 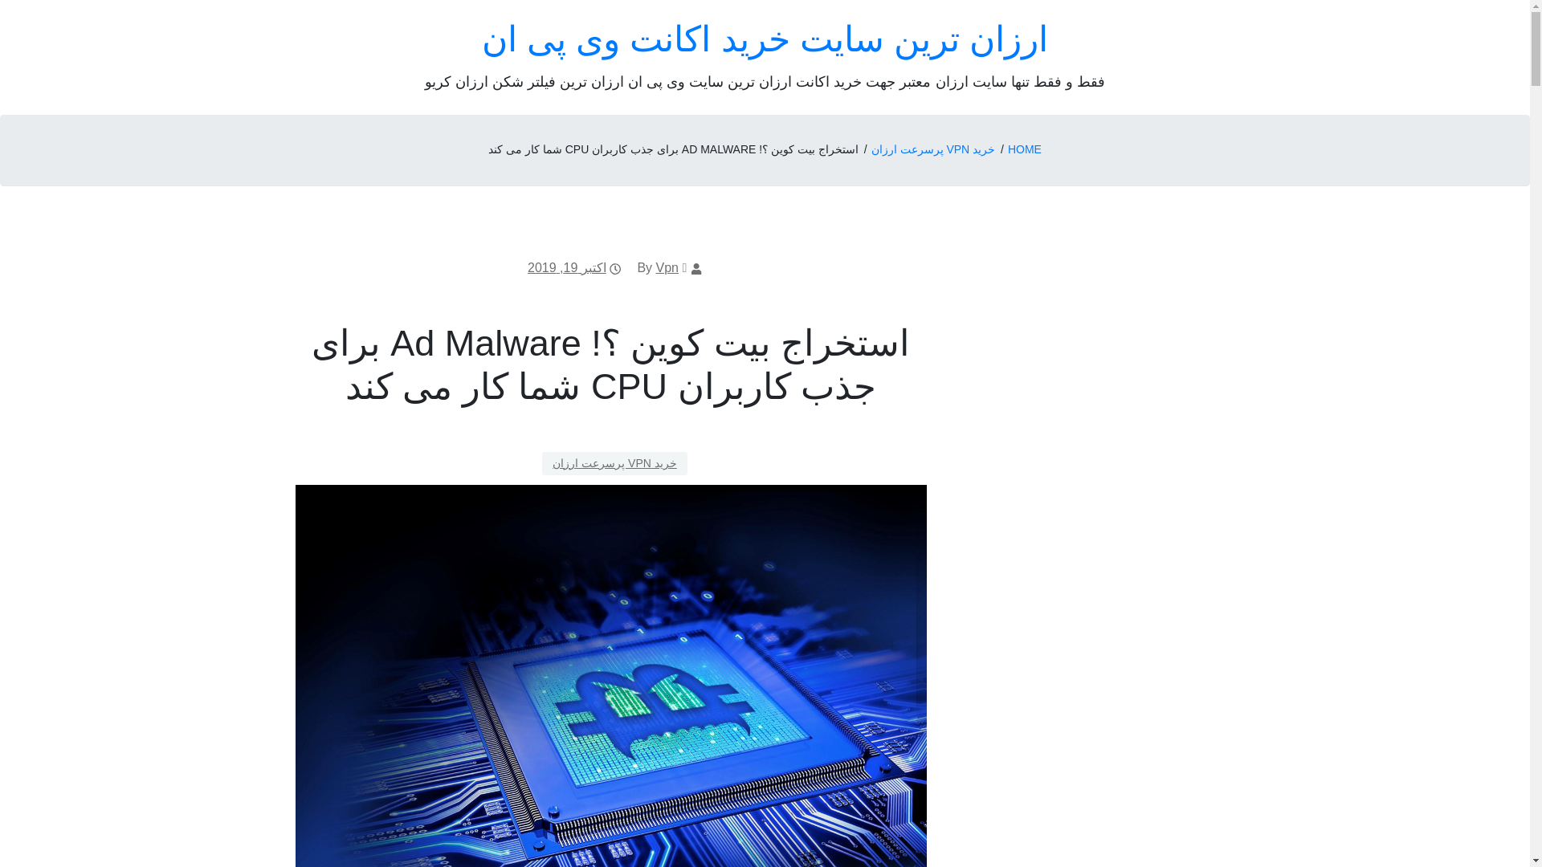 What do you see at coordinates (667, 268) in the screenshot?
I see `Vpn` at bounding box center [667, 268].